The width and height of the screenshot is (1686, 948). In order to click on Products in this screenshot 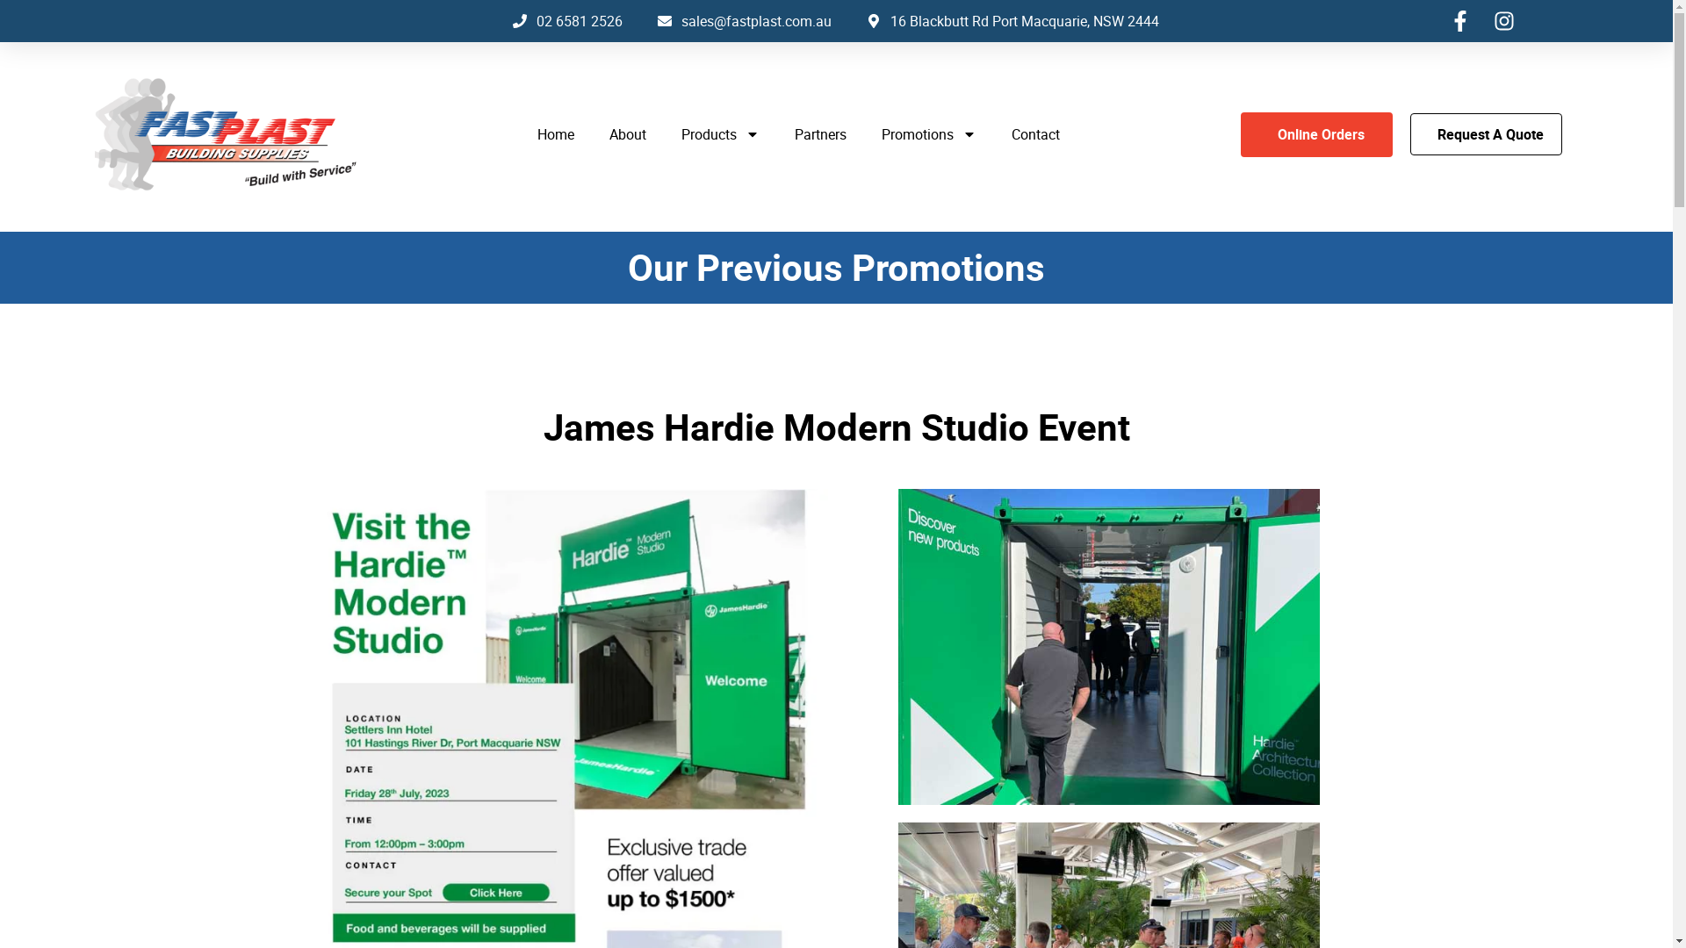, I will do `click(720, 134)`.